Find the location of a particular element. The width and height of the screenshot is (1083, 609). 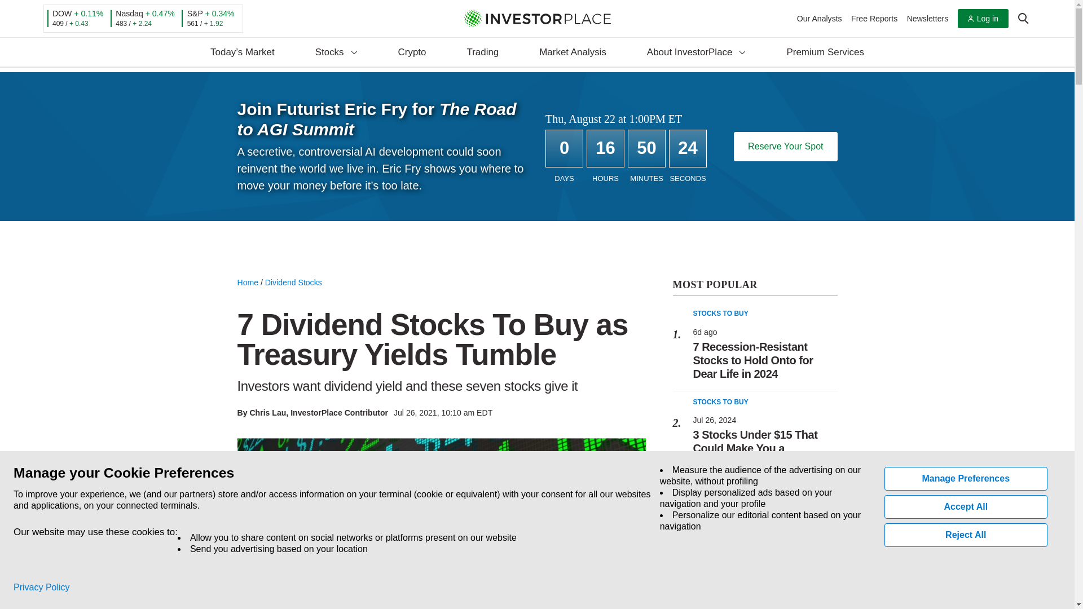

Free Reports is located at coordinates (874, 18).